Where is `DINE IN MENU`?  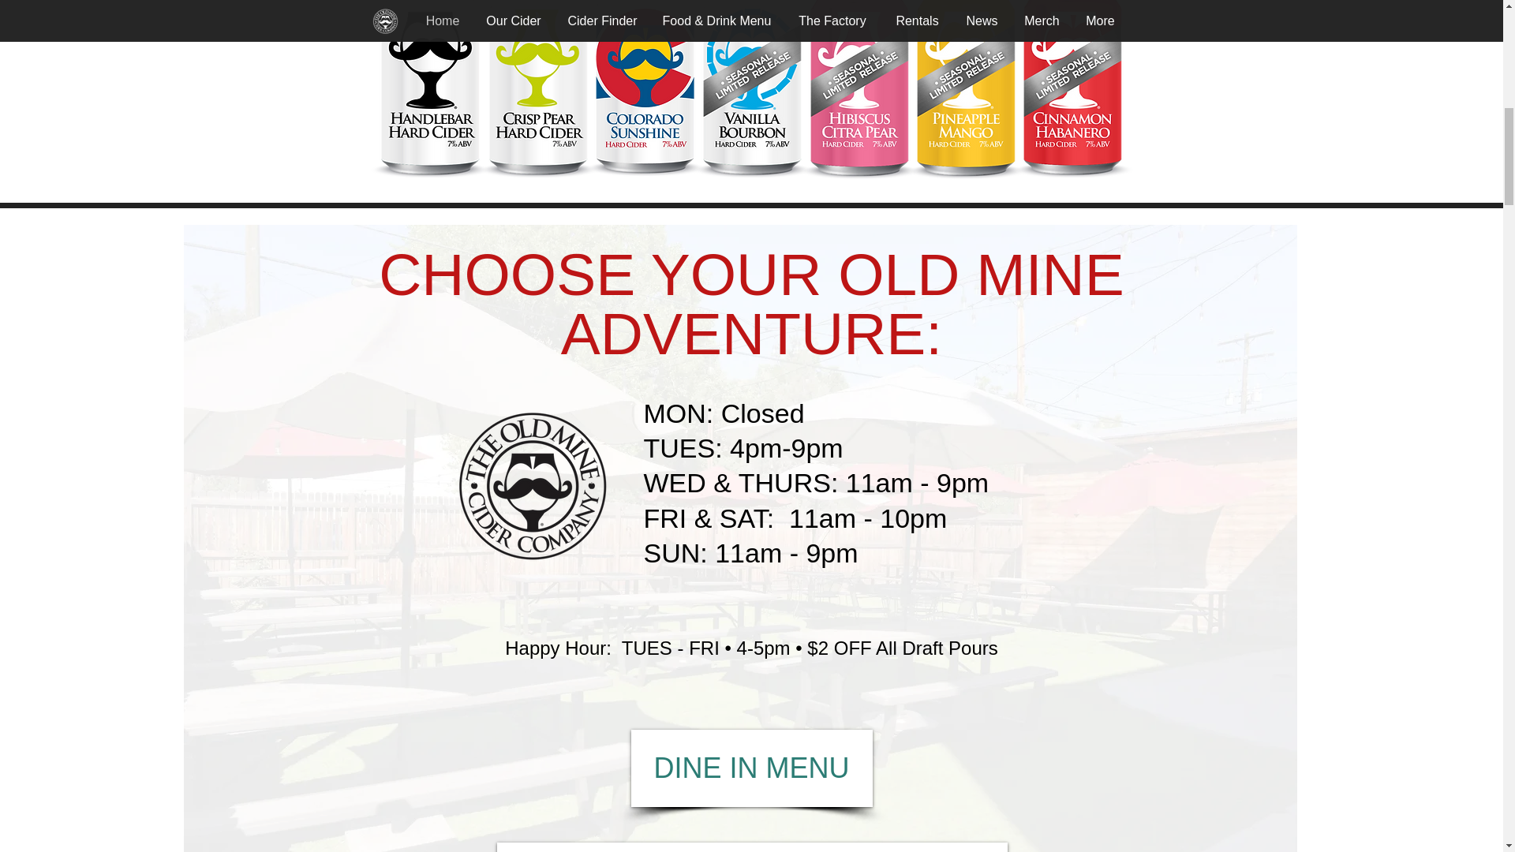
DINE IN MENU is located at coordinates (751, 768).